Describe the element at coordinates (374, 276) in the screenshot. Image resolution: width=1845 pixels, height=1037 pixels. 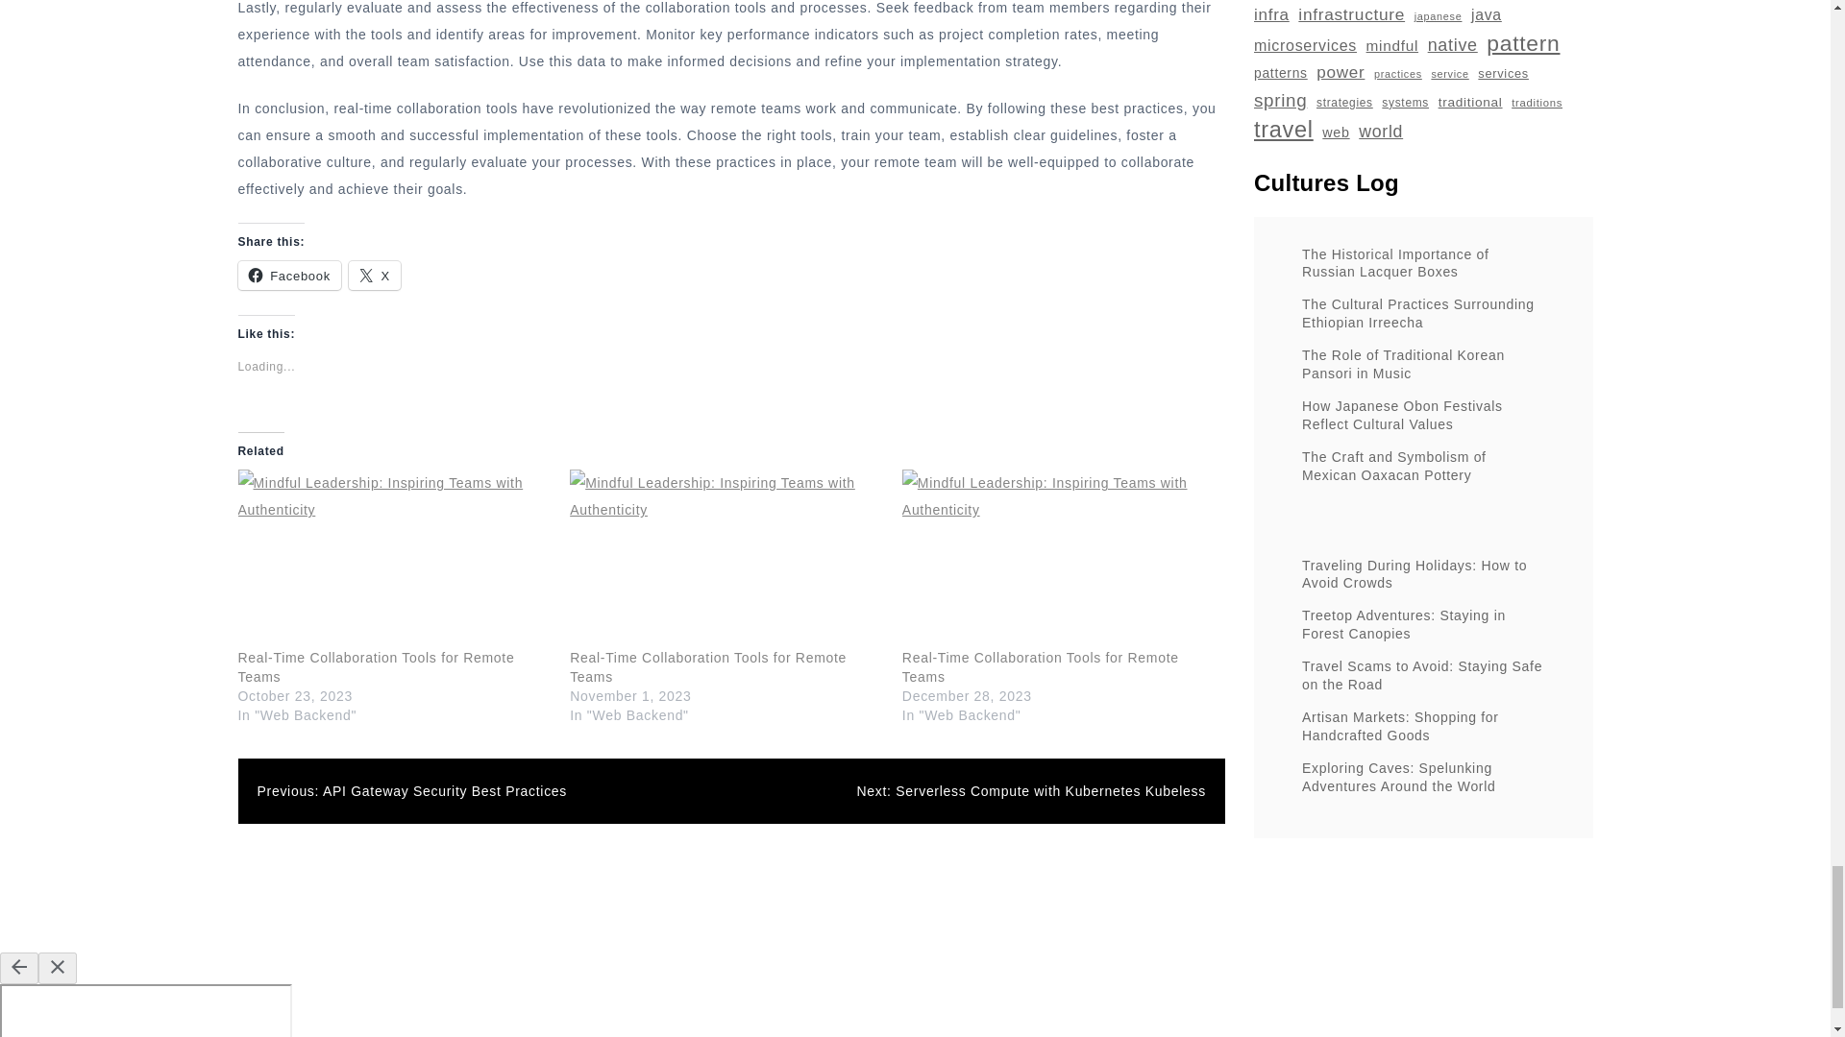
I see `Click to share on X` at that location.